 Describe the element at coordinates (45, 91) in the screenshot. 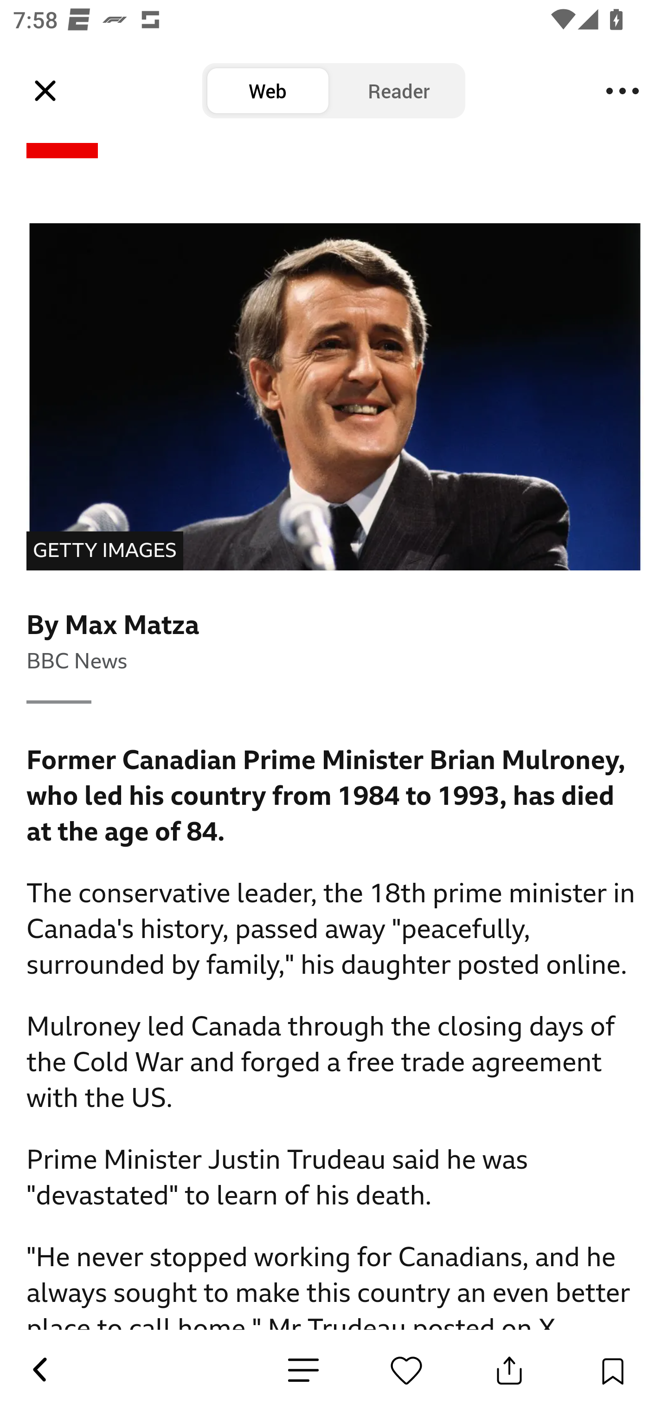

I see `Leading Icon` at that location.